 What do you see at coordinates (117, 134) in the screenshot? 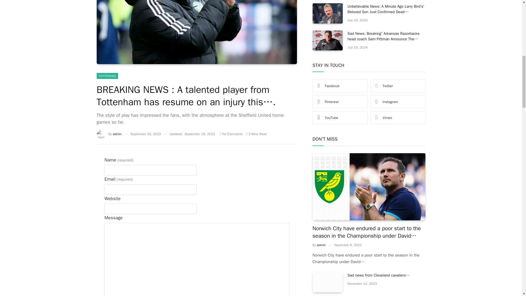
I see `Posts by admin` at bounding box center [117, 134].